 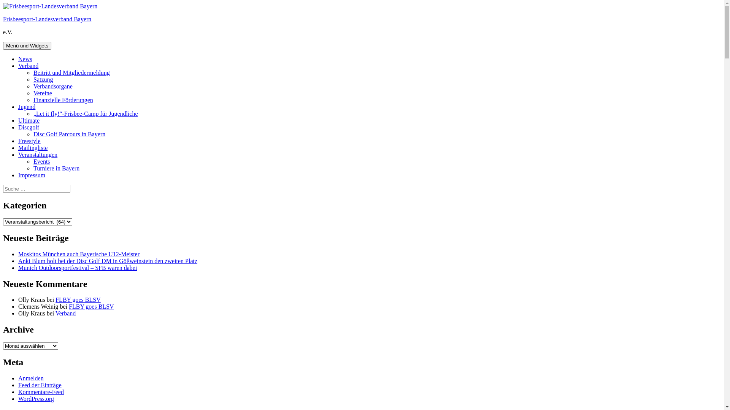 I want to click on Freestyle, so click(x=30, y=141).